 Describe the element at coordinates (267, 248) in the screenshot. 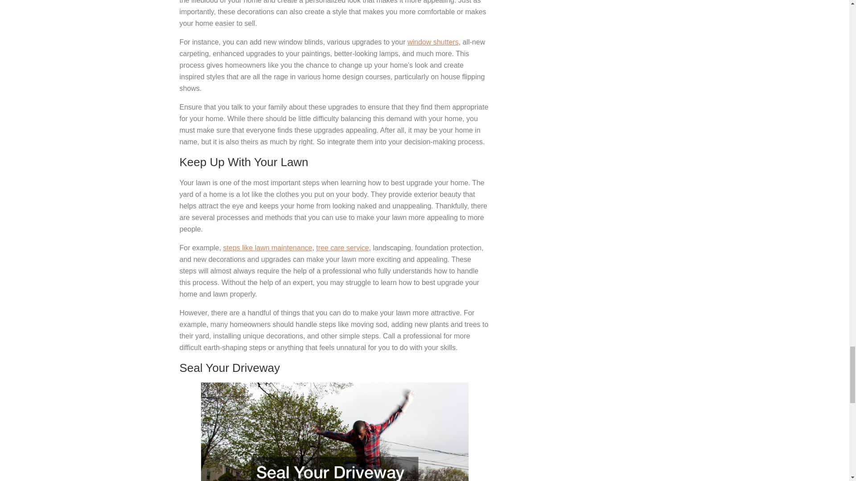

I see `steps like lawn maintenance` at that location.